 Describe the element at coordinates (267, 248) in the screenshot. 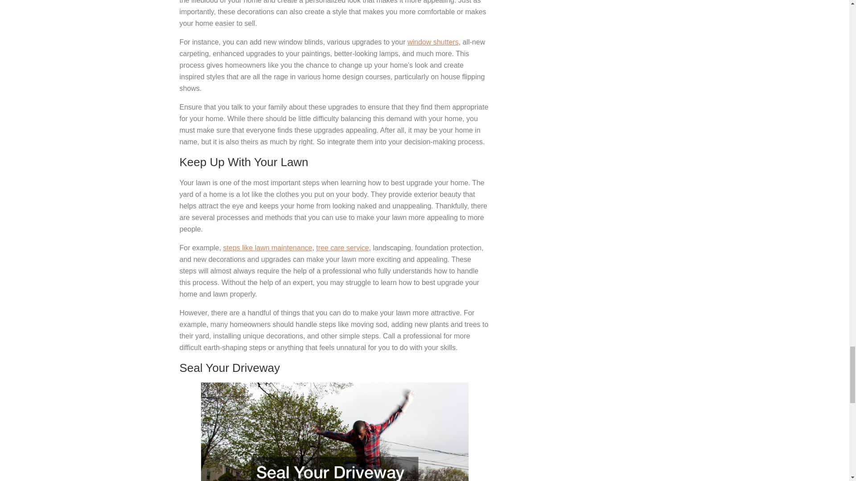

I see `steps like lawn maintenance` at that location.